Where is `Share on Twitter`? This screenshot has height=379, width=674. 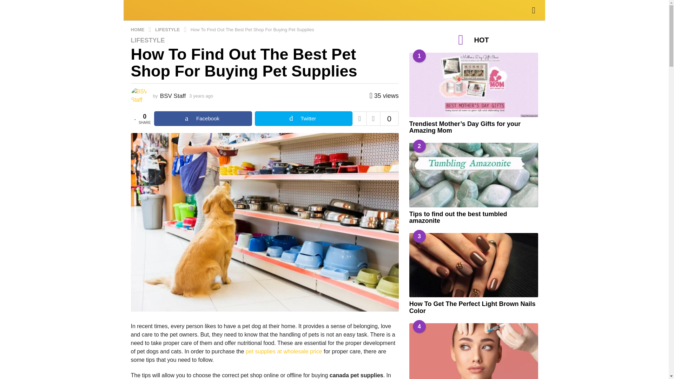
Share on Twitter is located at coordinates (303, 119).